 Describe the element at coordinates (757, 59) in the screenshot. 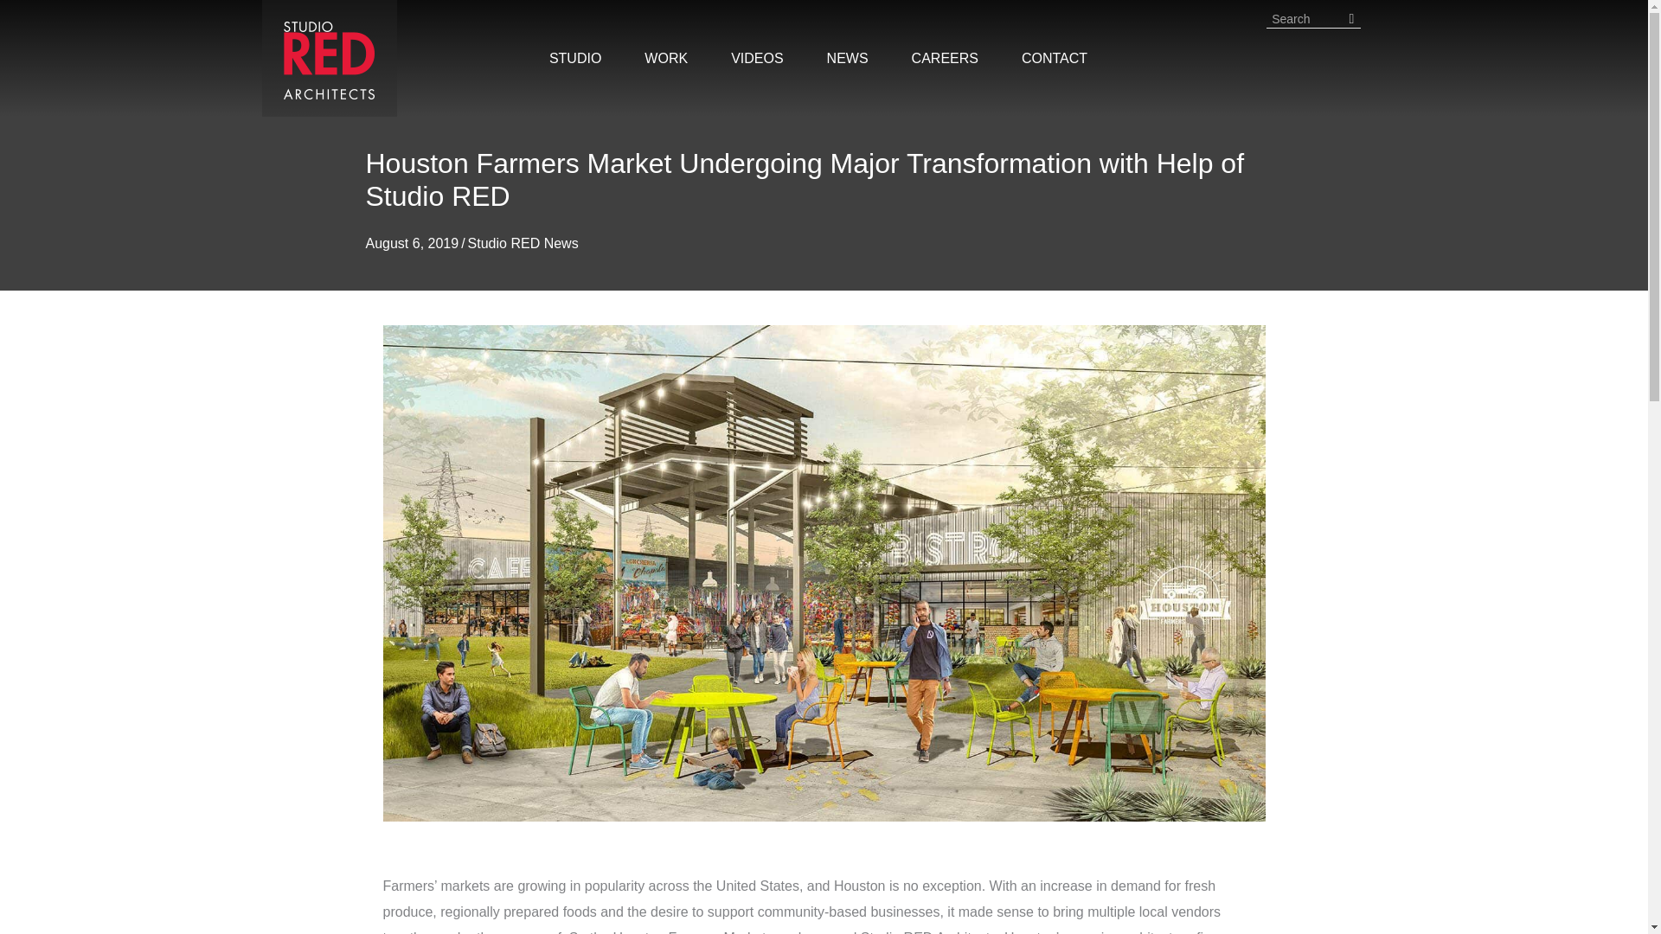

I see `VIDEOS` at that location.